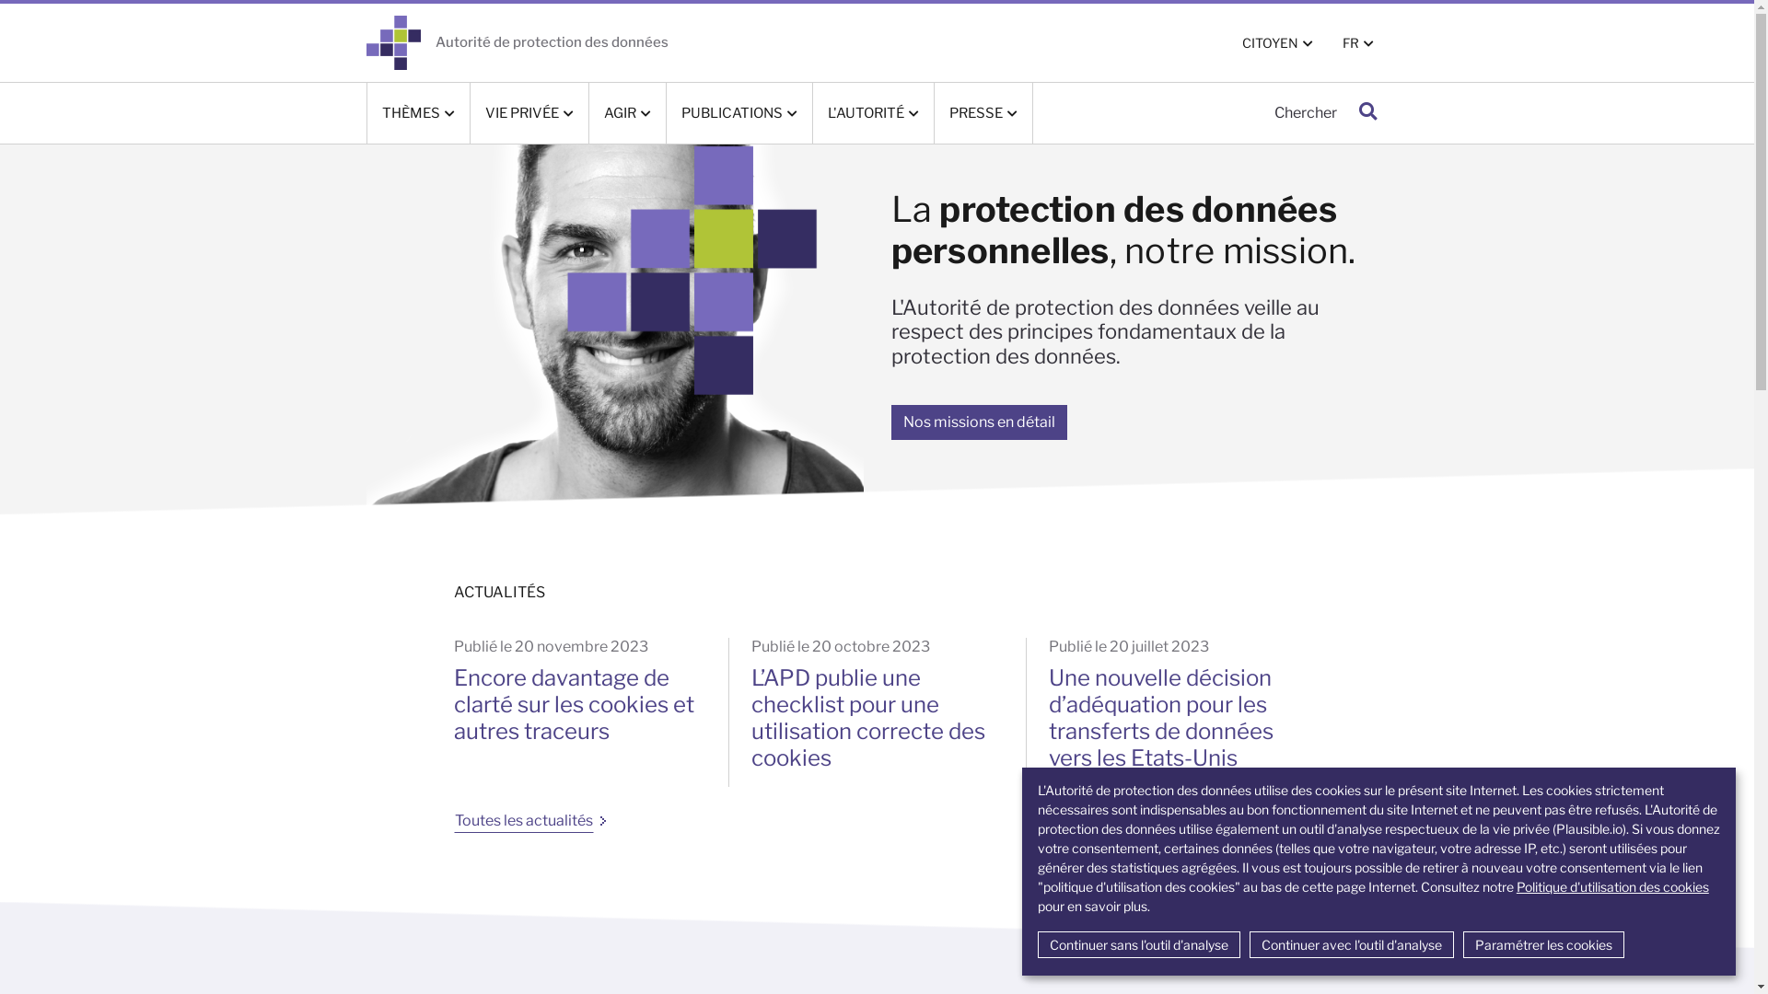  What do you see at coordinates (1367, 113) in the screenshot?
I see `Rechercher` at bounding box center [1367, 113].